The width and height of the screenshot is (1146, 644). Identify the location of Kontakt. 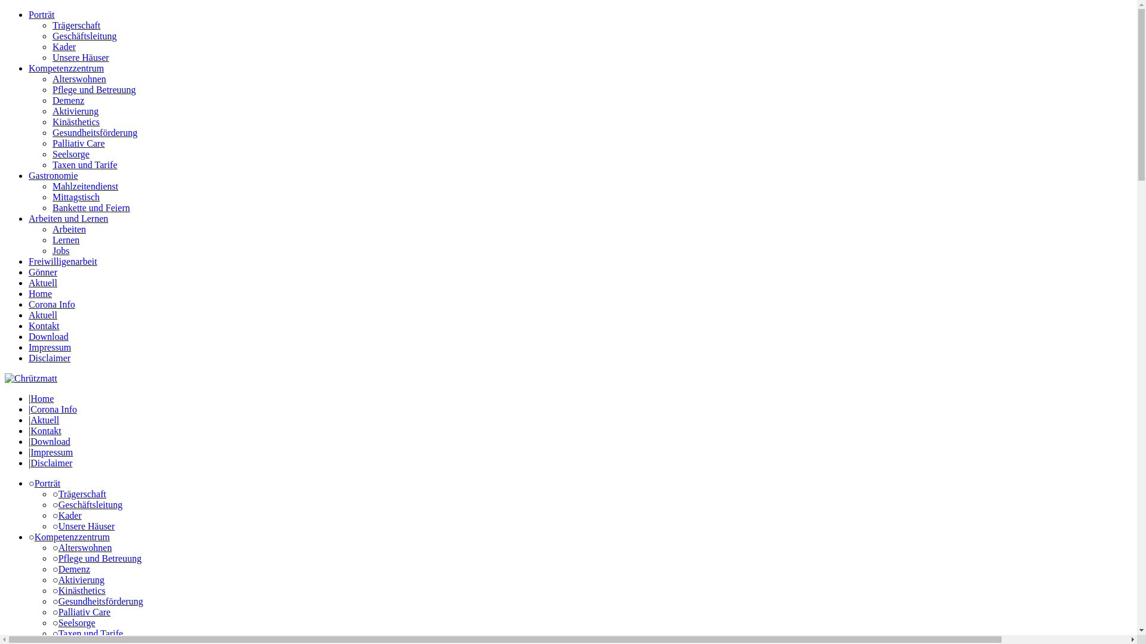
(44, 326).